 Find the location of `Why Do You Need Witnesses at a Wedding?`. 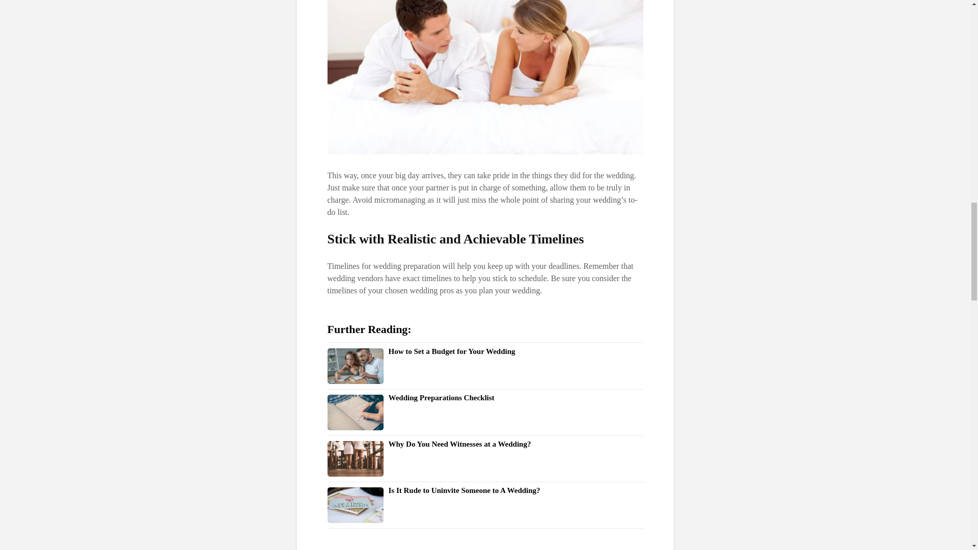

Why Do You Need Witnesses at a Wedding? is located at coordinates (459, 444).